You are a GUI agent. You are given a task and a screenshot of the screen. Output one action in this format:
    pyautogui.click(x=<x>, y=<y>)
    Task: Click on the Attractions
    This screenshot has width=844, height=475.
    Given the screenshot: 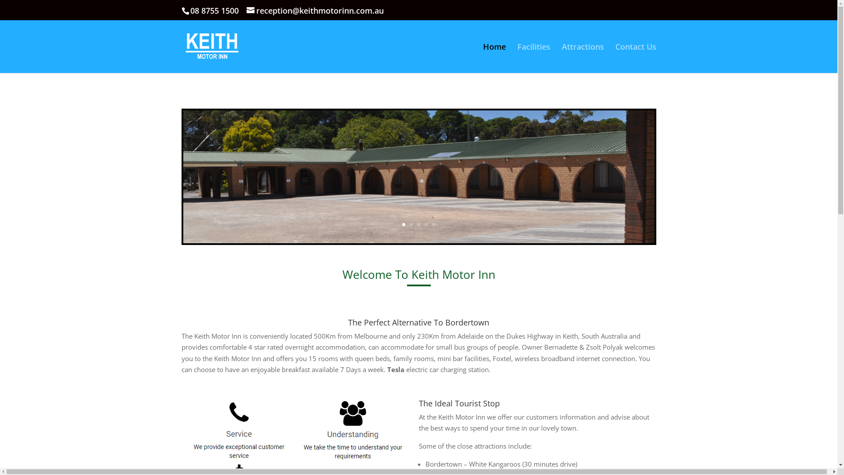 What is the action you would take?
    pyautogui.click(x=583, y=58)
    